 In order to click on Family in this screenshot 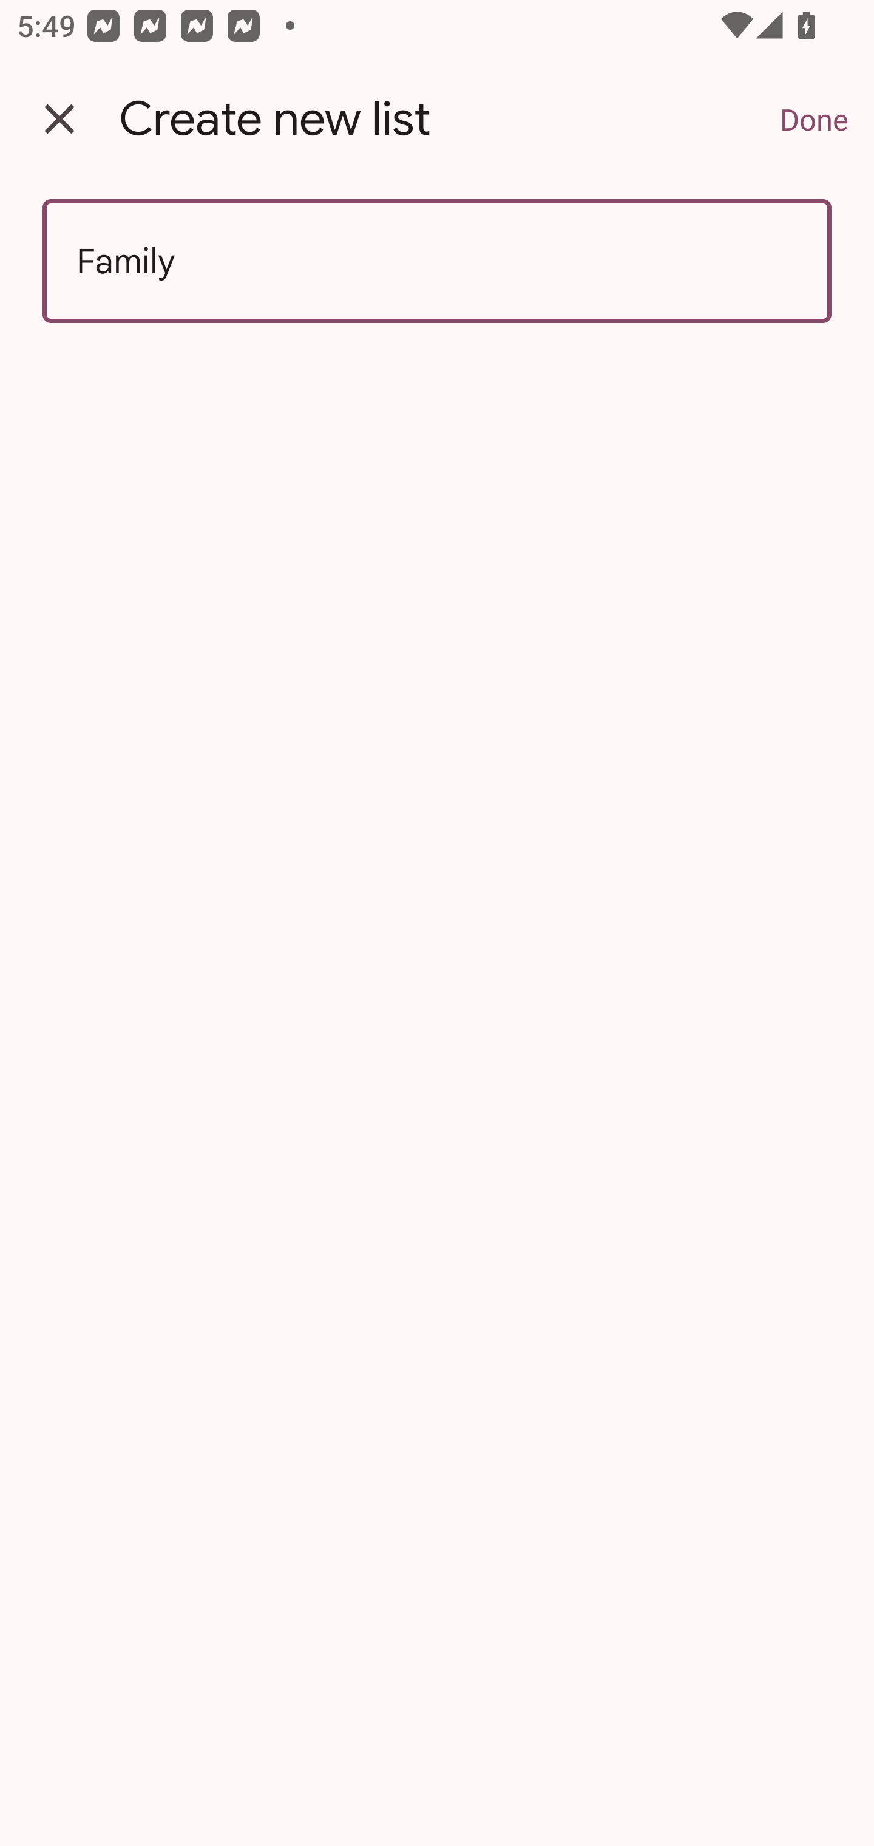, I will do `click(437, 261)`.